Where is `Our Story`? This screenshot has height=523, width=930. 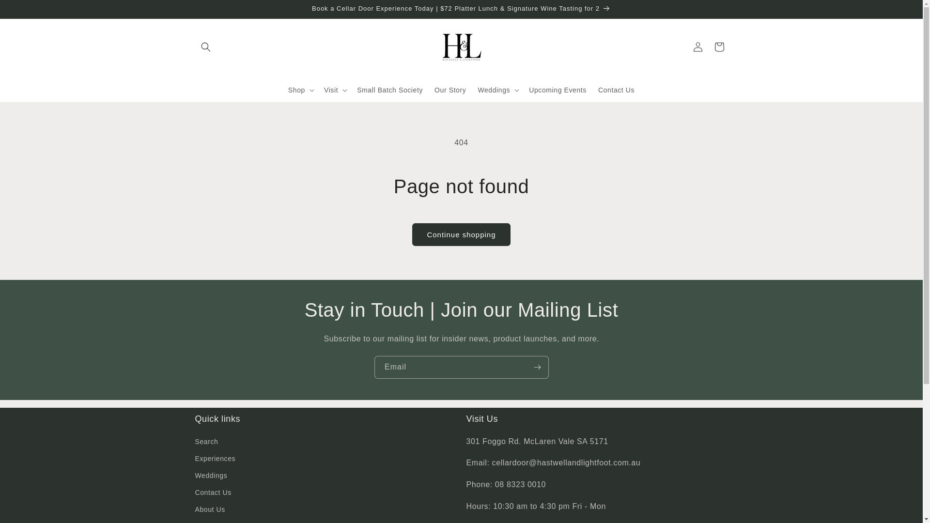
Our Story is located at coordinates (450, 90).